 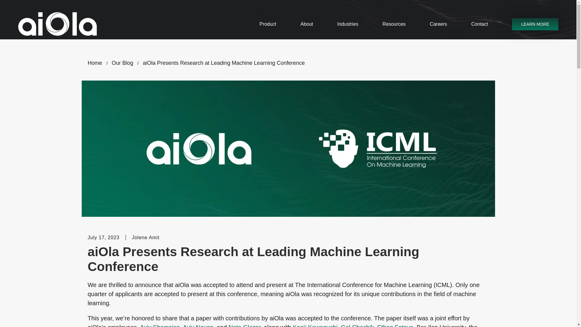 What do you see at coordinates (395, 325) in the screenshot?
I see `Ethan Fetaya` at bounding box center [395, 325].